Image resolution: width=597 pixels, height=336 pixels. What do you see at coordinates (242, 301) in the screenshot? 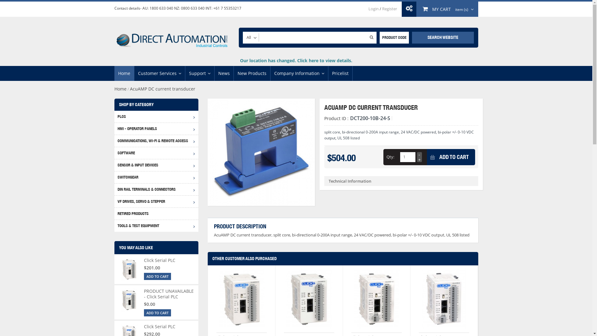
I see `Click Serial PLC` at bounding box center [242, 301].